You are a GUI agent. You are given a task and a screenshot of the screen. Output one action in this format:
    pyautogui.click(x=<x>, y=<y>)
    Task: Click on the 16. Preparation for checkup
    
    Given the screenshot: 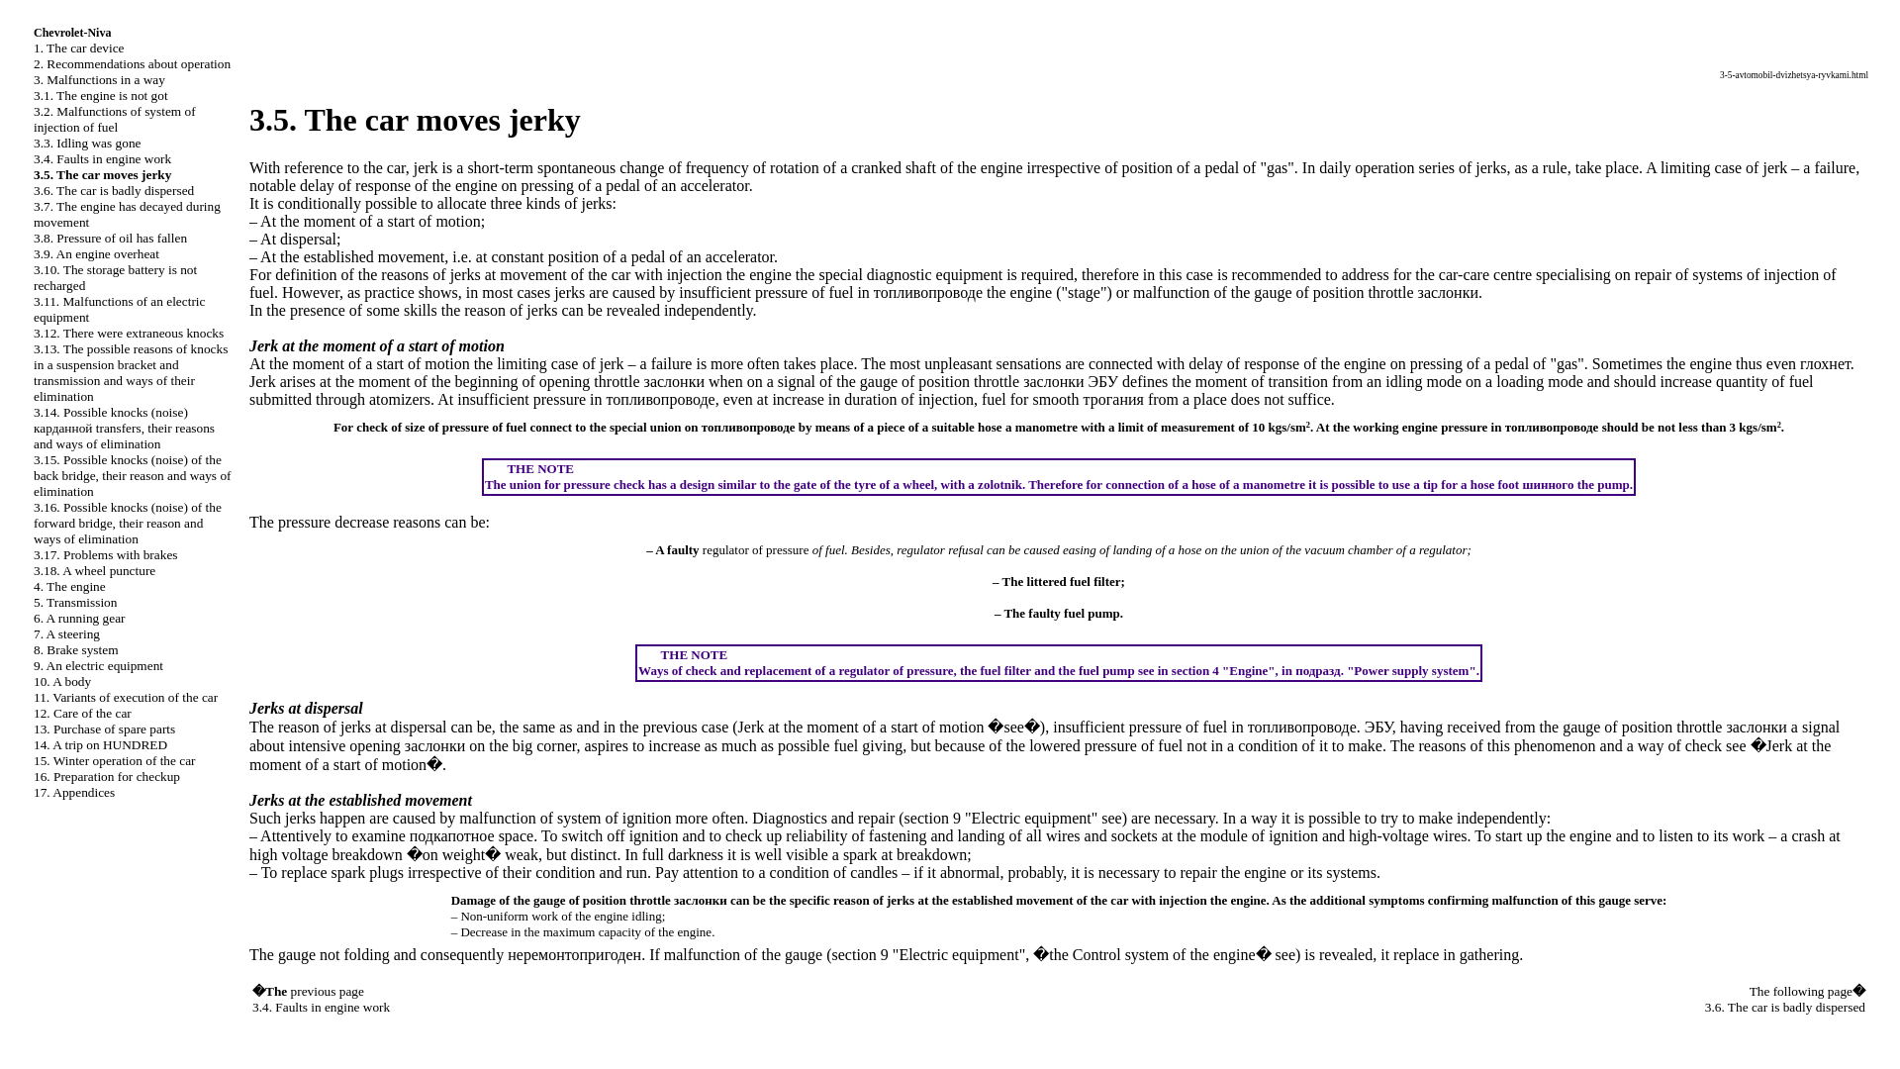 What is the action you would take?
    pyautogui.click(x=107, y=776)
    